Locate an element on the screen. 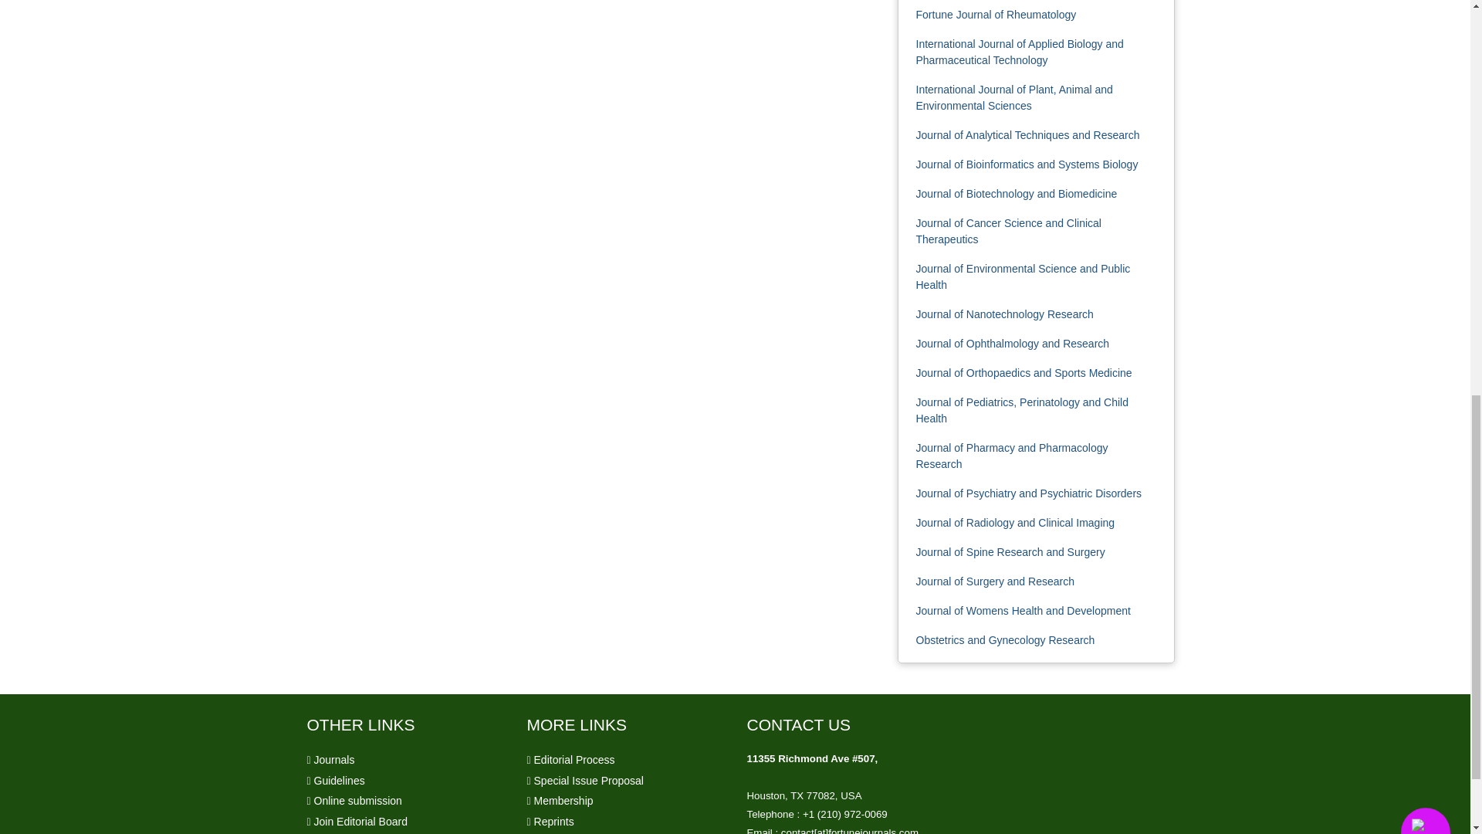 Image resolution: width=1482 pixels, height=834 pixels. Journal of Nanotechnology Research is located at coordinates (1004, 314).